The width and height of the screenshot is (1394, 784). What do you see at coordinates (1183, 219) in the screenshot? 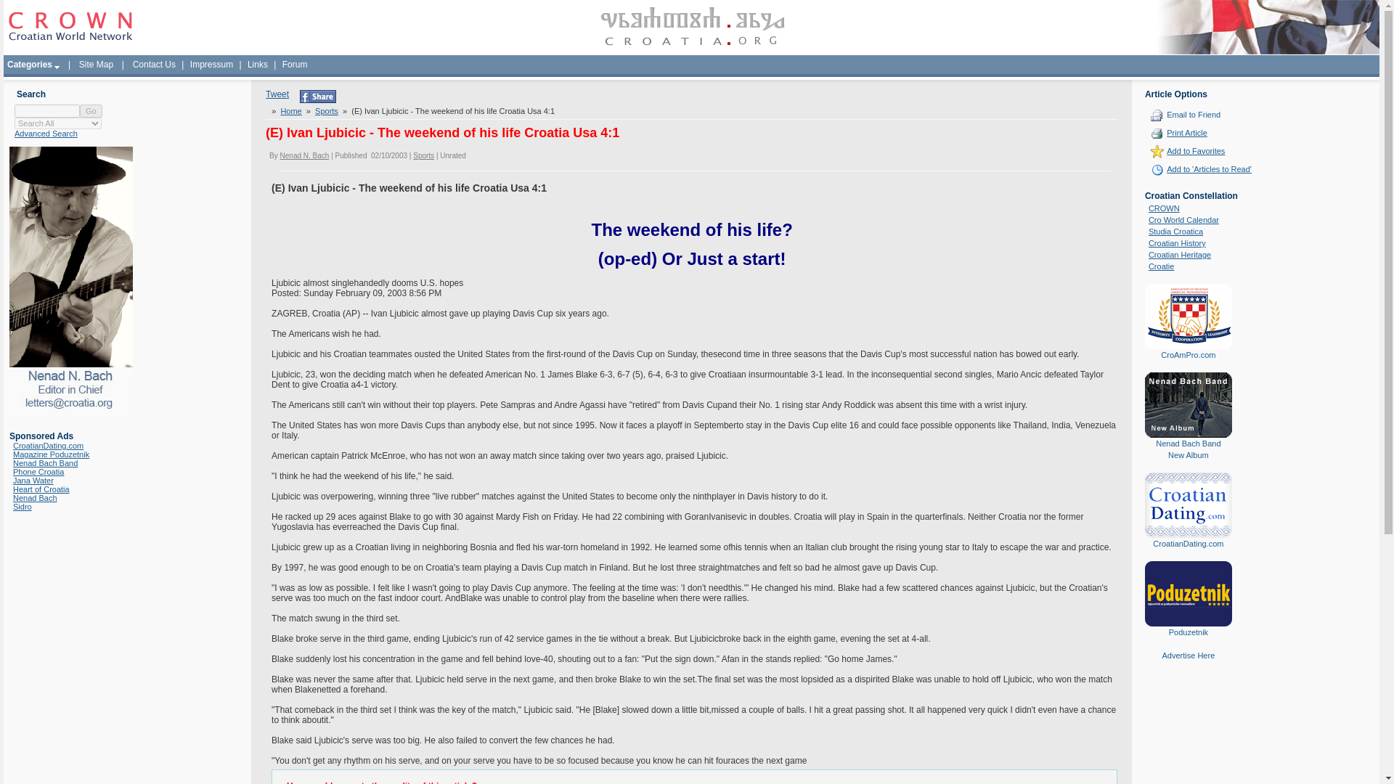
I see `Cro World Calendar` at bounding box center [1183, 219].